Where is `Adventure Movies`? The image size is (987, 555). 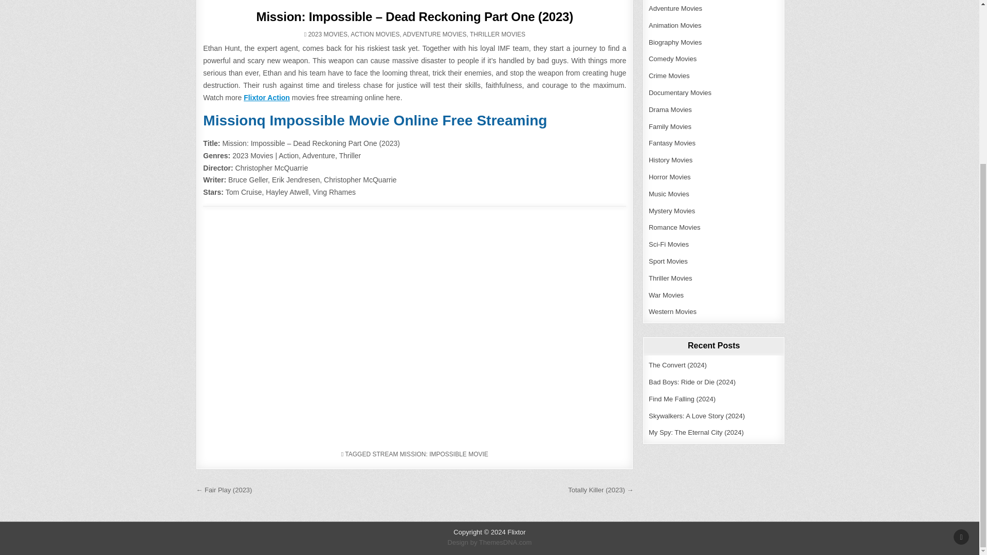
Adventure Movies is located at coordinates (675, 8).